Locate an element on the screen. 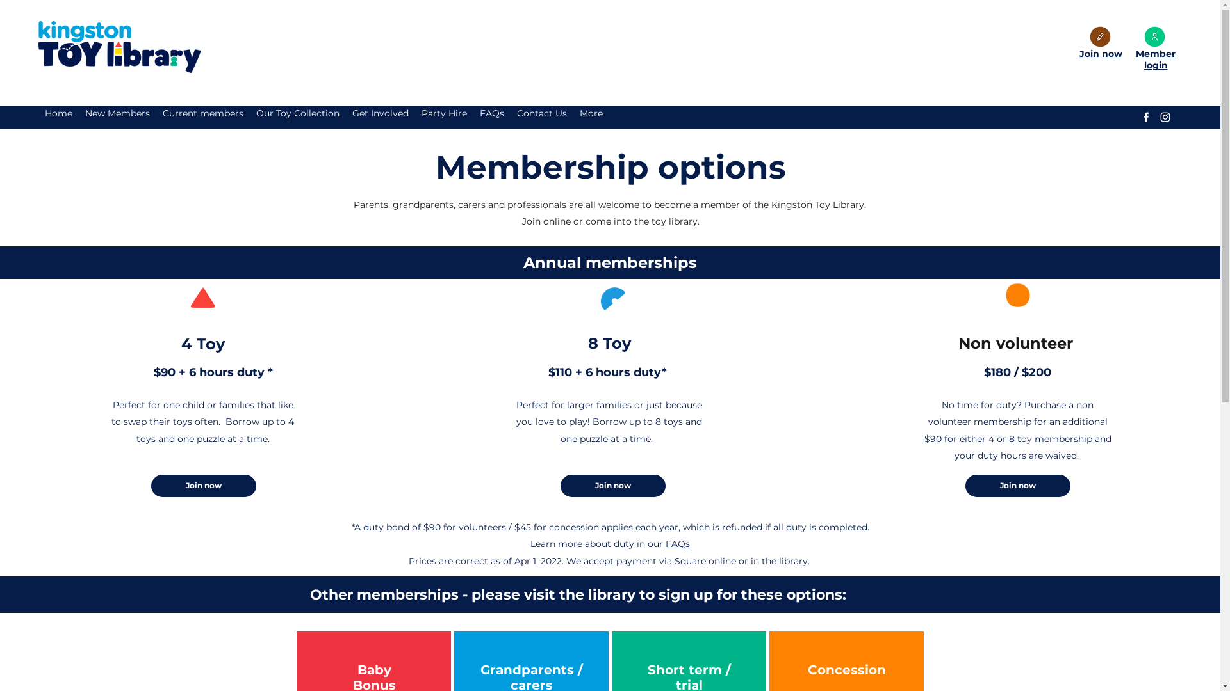 The image size is (1230, 691). New Members is located at coordinates (117, 117).